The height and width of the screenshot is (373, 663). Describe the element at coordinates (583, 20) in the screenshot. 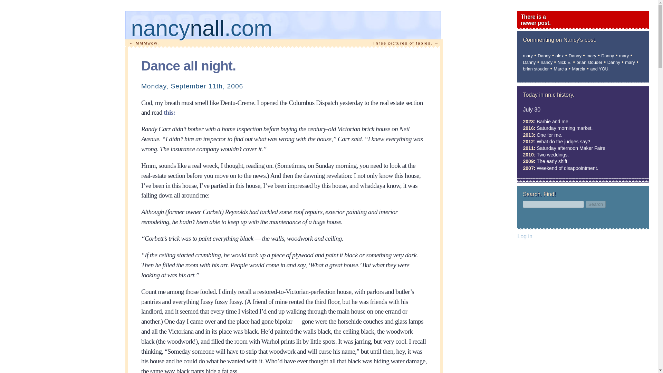

I see `7` at that location.